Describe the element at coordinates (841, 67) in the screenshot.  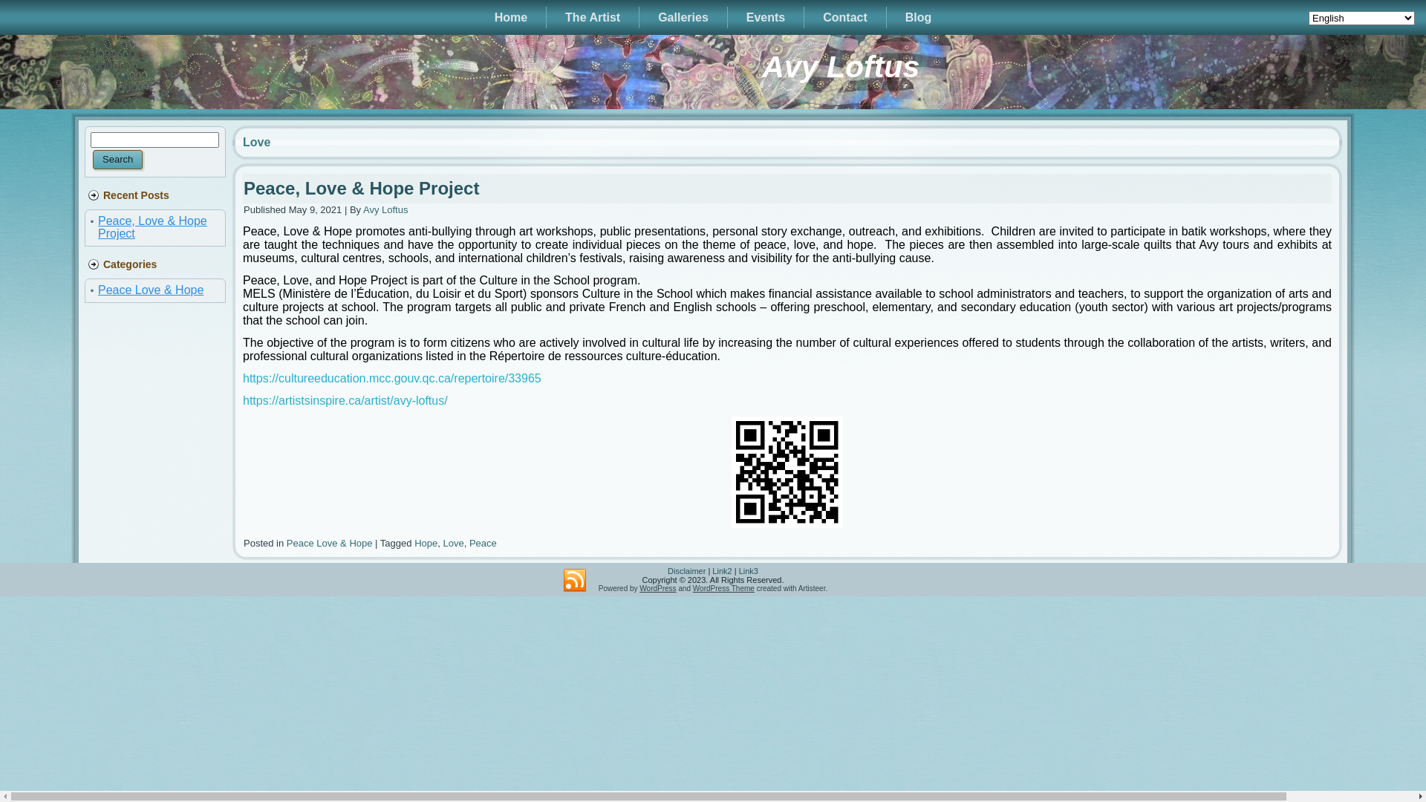
I see `Avy Loftus` at that location.